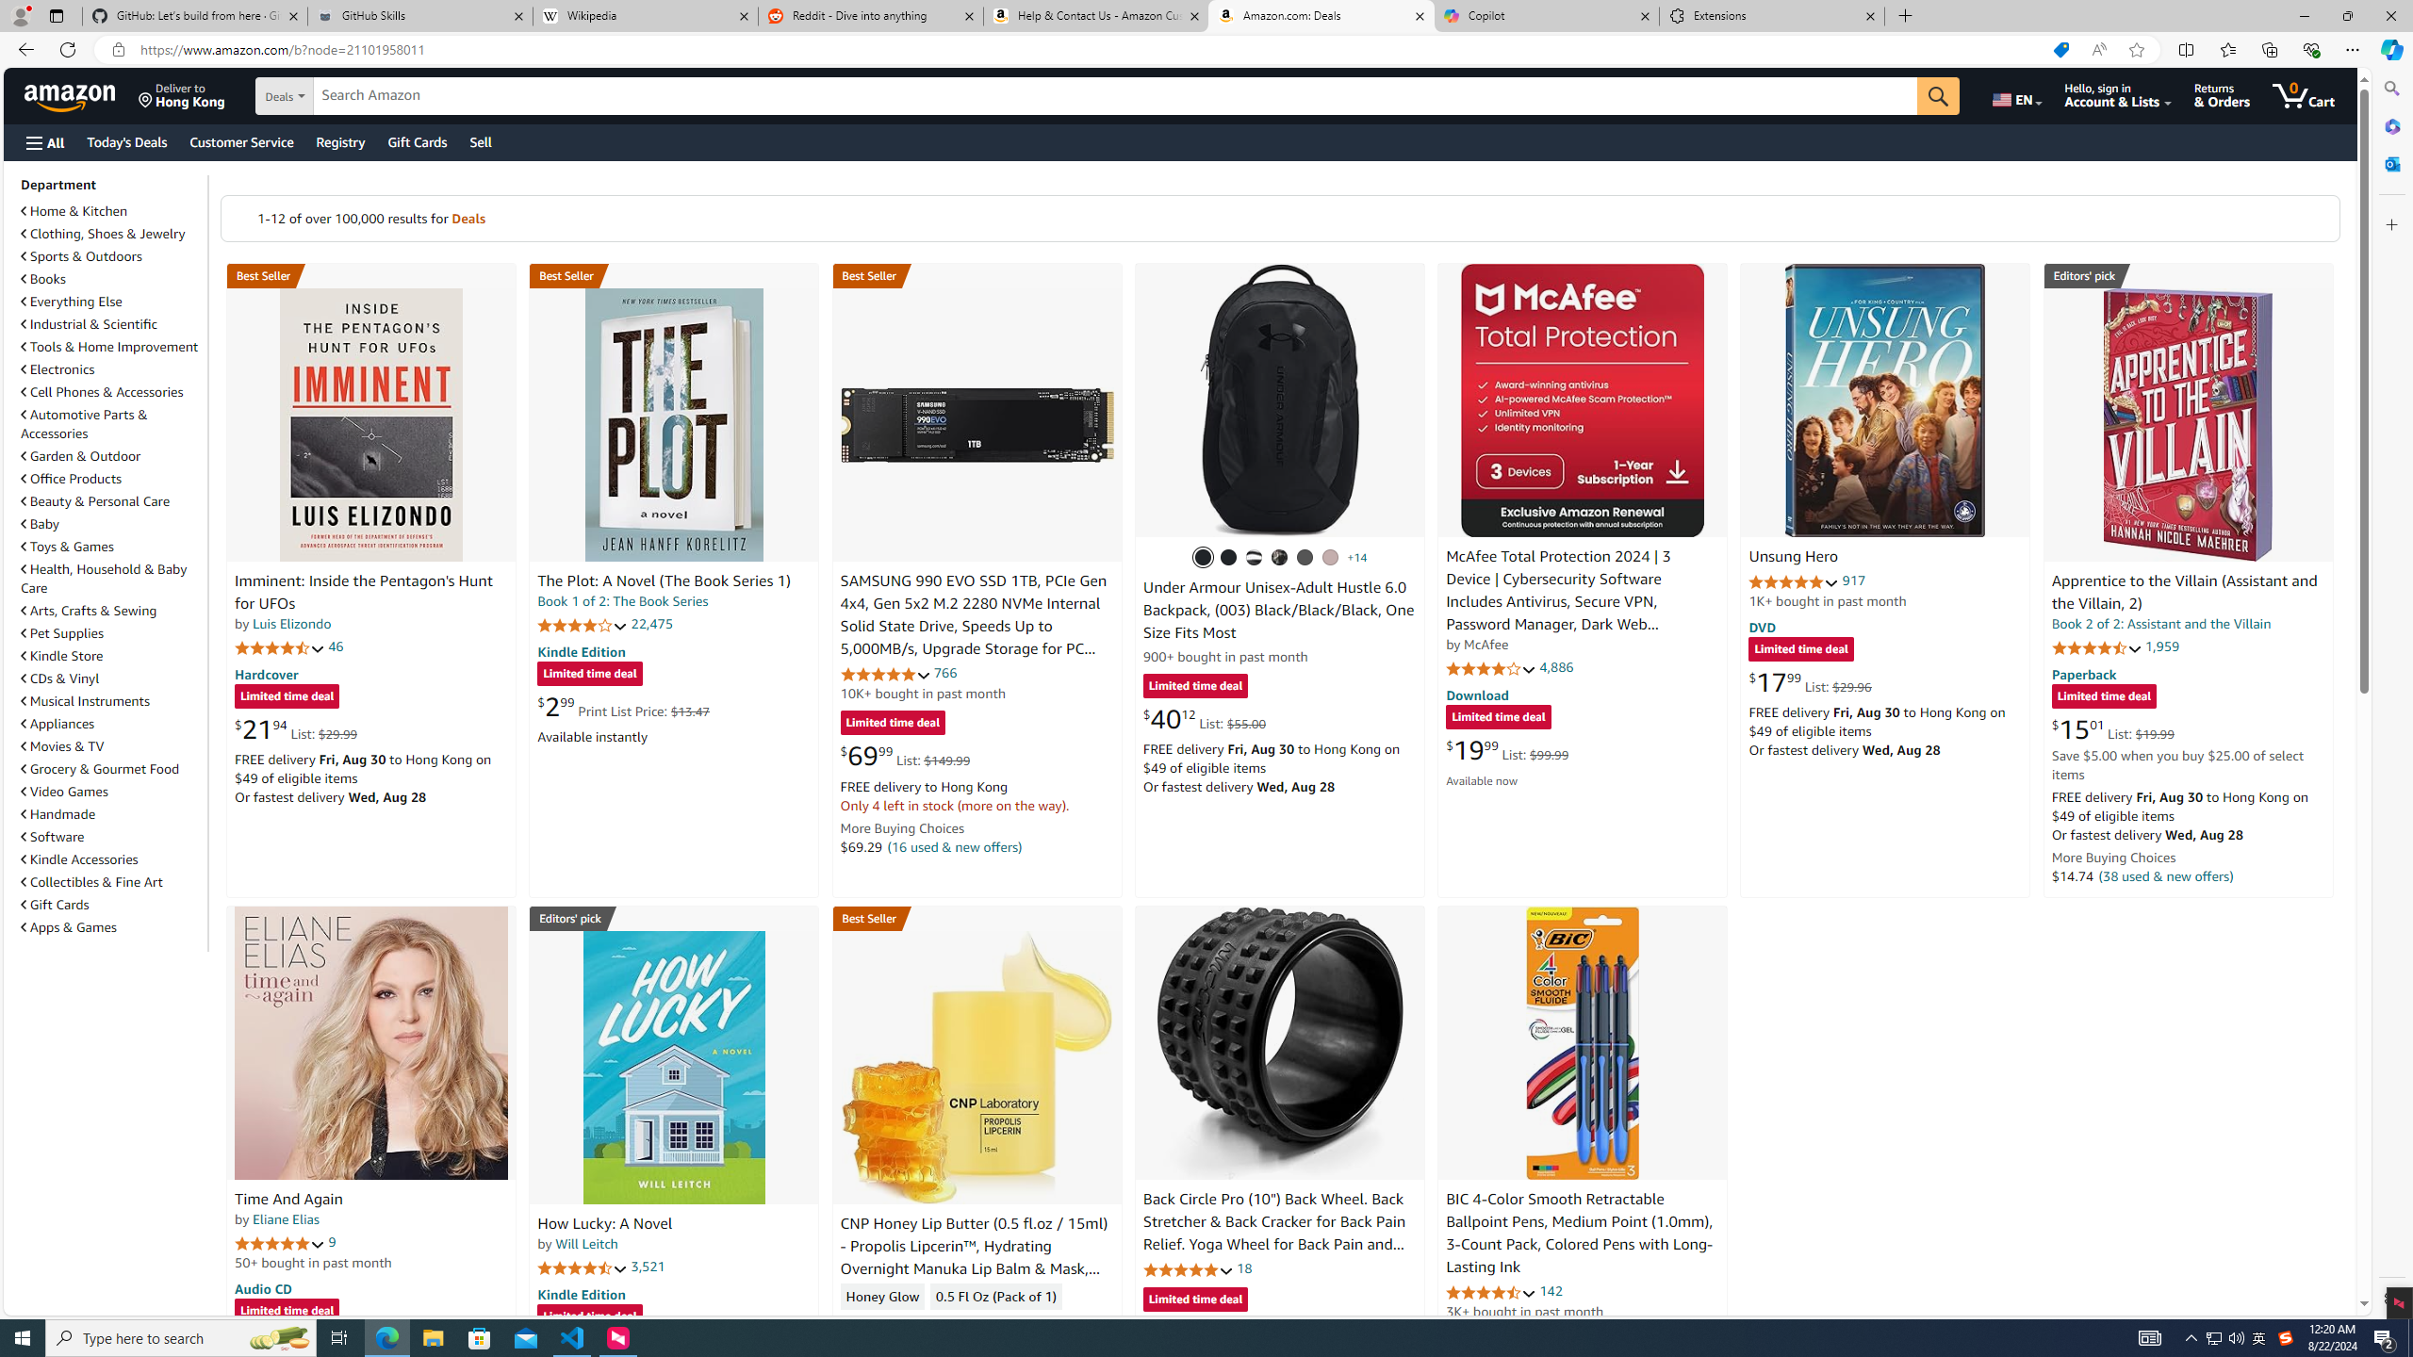  I want to click on CDs & Vinyl, so click(112, 678).